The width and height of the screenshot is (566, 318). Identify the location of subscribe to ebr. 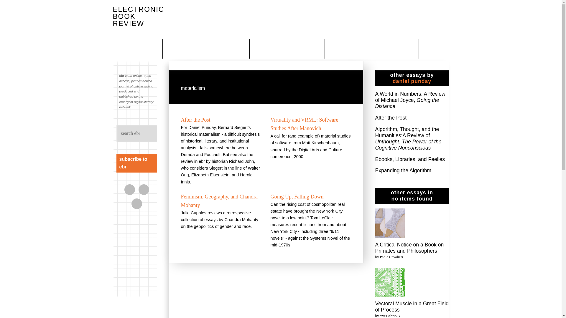
(136, 163).